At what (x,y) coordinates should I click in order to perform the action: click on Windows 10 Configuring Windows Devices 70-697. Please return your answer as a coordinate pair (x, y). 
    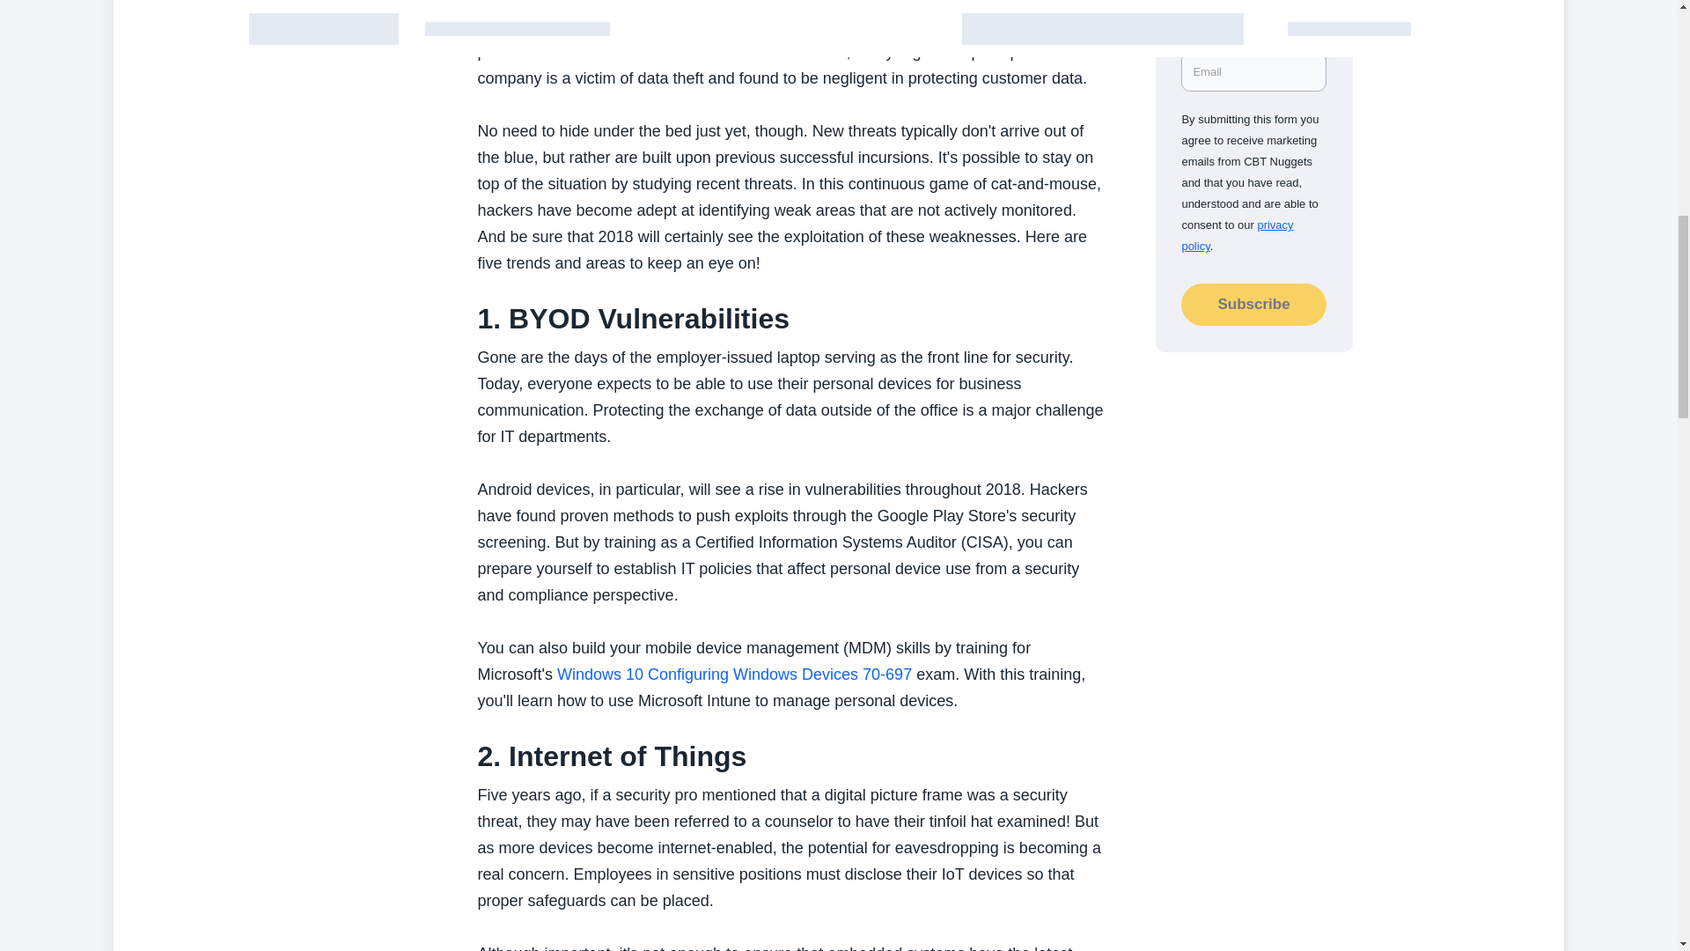
    Looking at the image, I should click on (734, 675).